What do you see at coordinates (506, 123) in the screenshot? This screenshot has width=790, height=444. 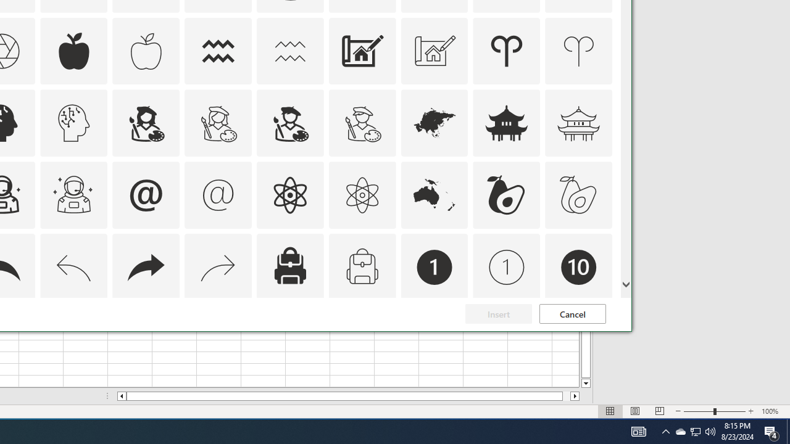 I see `AutomationID: Icons_AsianTemple` at bounding box center [506, 123].